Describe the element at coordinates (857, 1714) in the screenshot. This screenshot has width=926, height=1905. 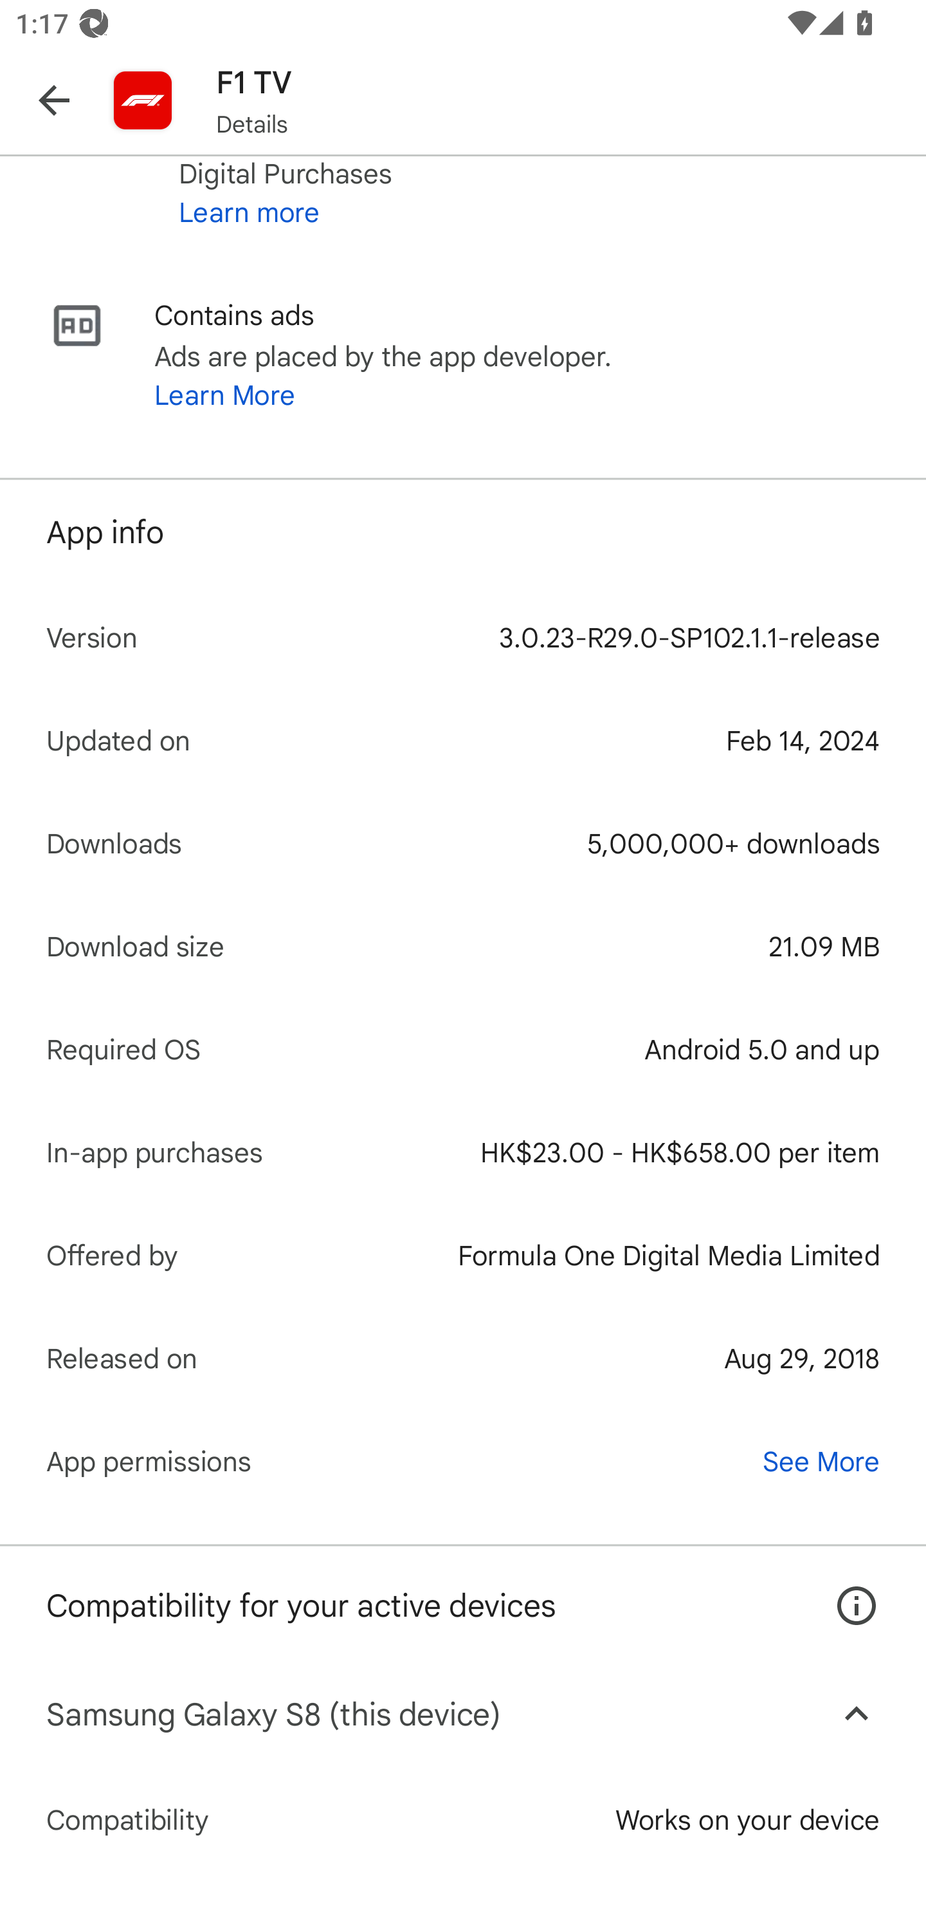
I see `Collapse` at that location.